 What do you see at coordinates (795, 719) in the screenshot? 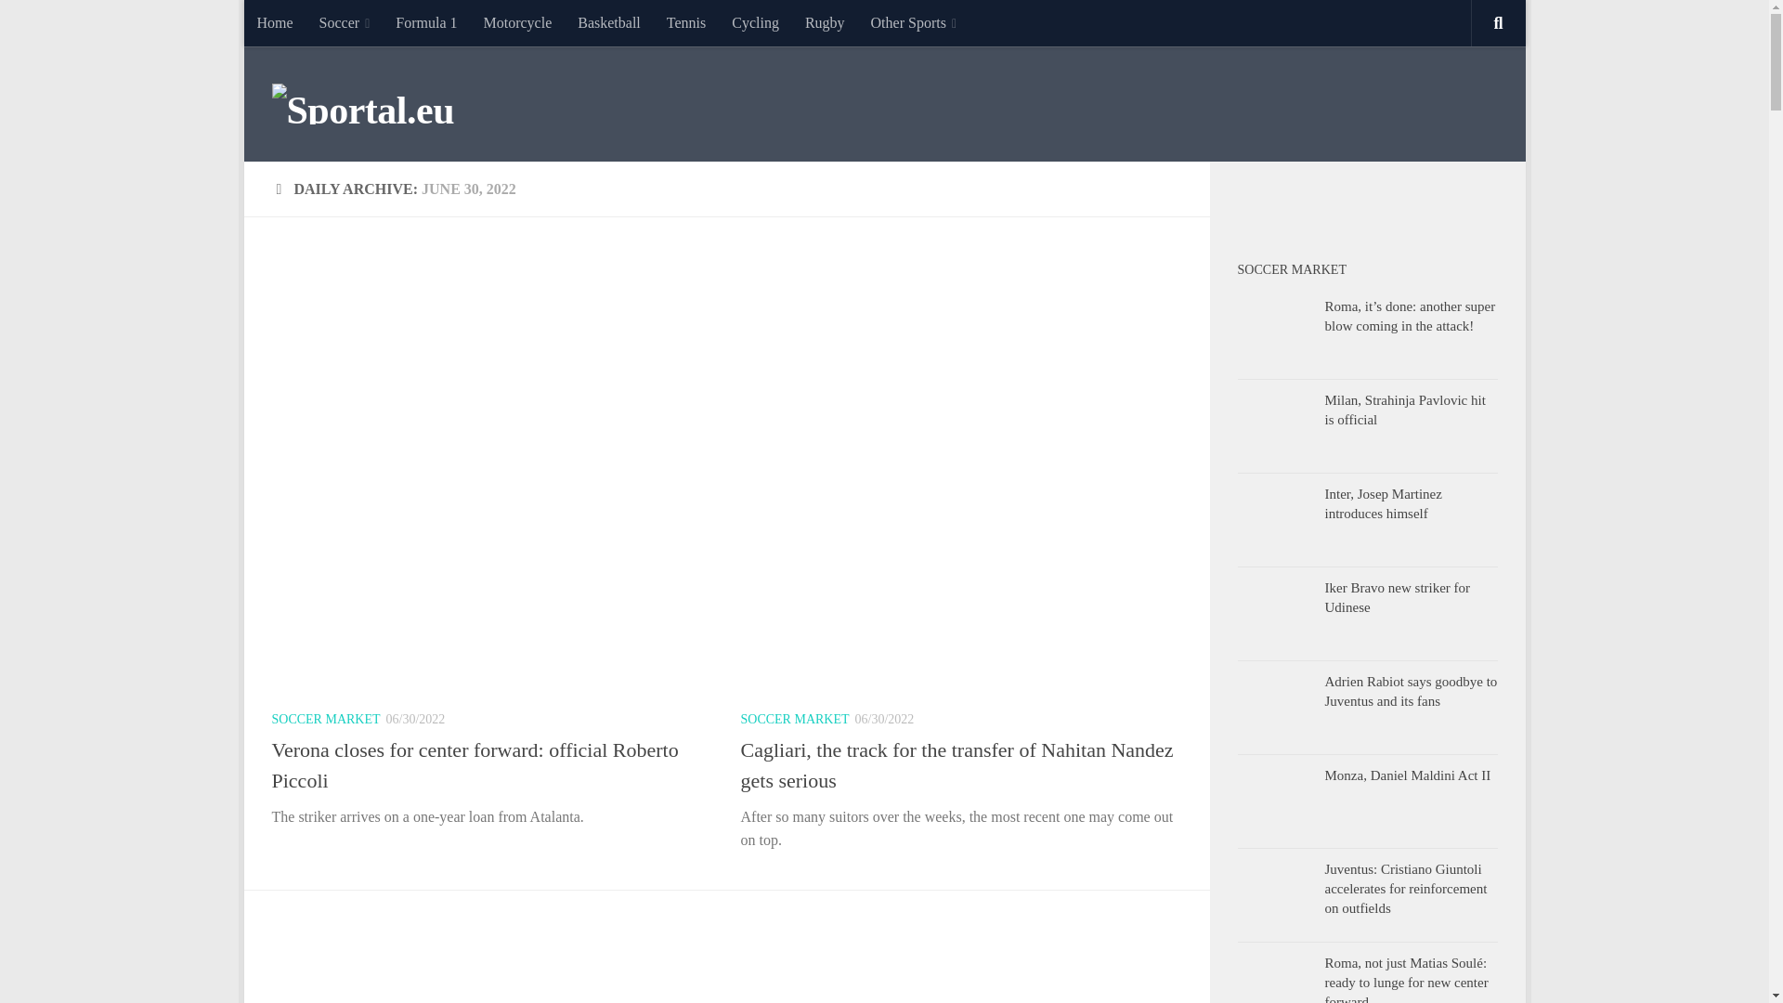
I see `SOCCER MARKET` at bounding box center [795, 719].